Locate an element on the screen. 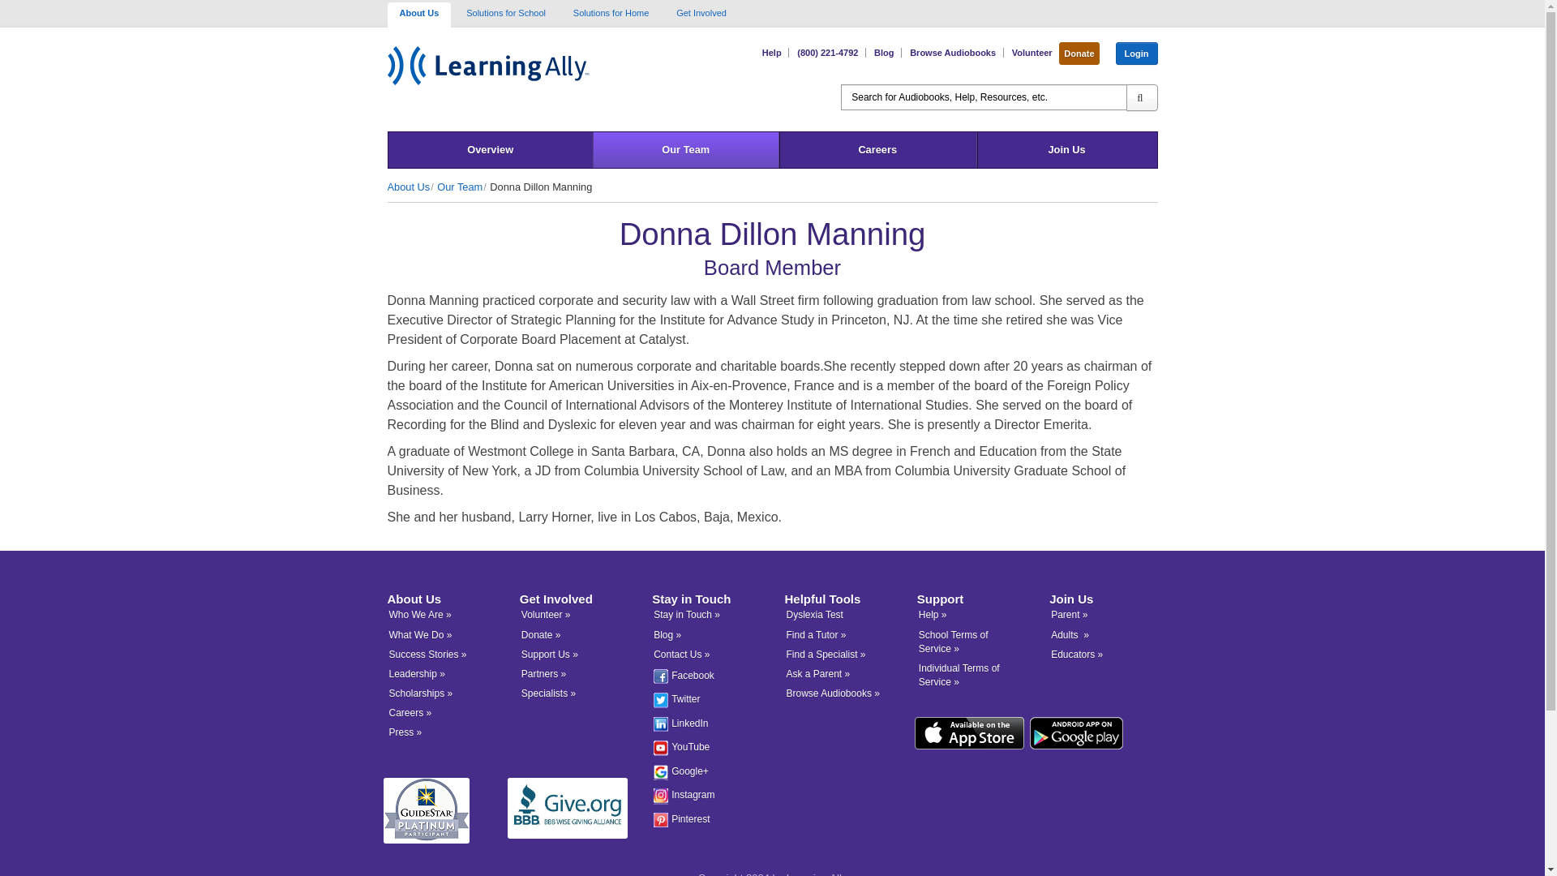  Specialists is located at coordinates (548, 693).